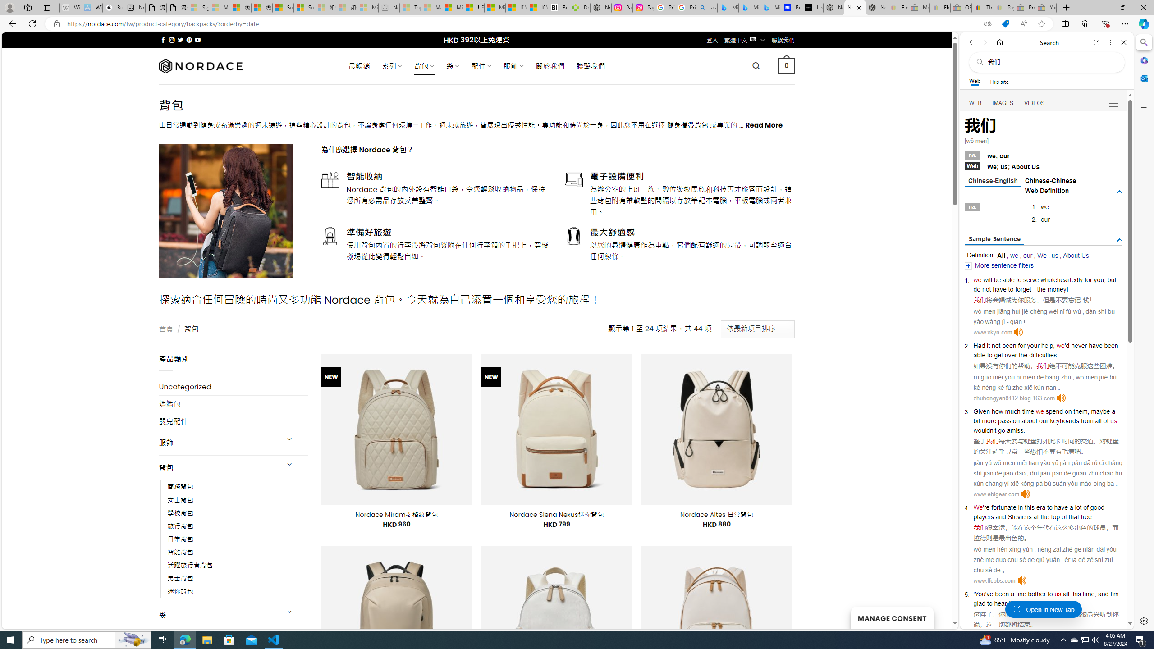 The image size is (1154, 649). I want to click on 'm, so click(1116, 594).